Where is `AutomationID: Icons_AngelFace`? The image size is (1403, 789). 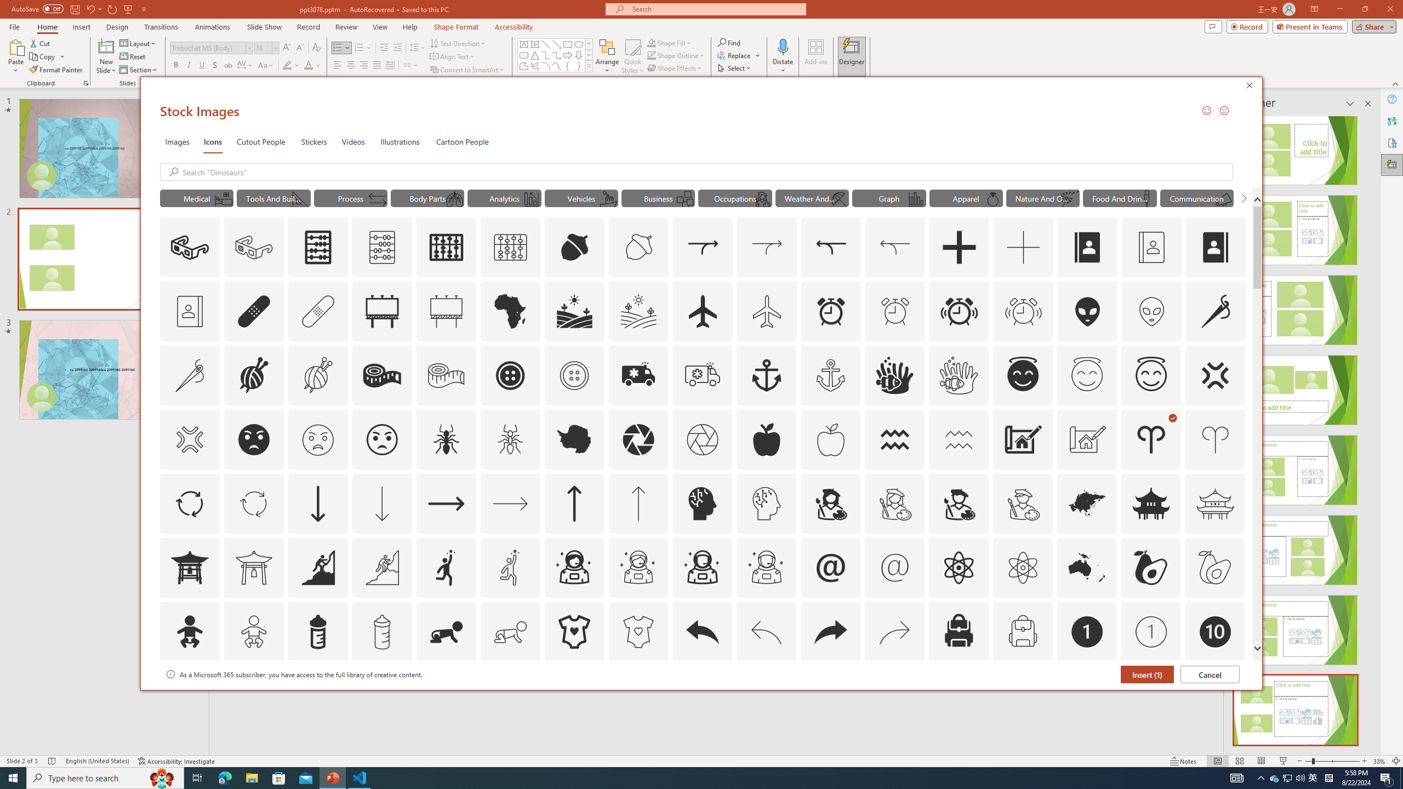 AutomationID: Icons_AngelFace is located at coordinates (1023, 375).